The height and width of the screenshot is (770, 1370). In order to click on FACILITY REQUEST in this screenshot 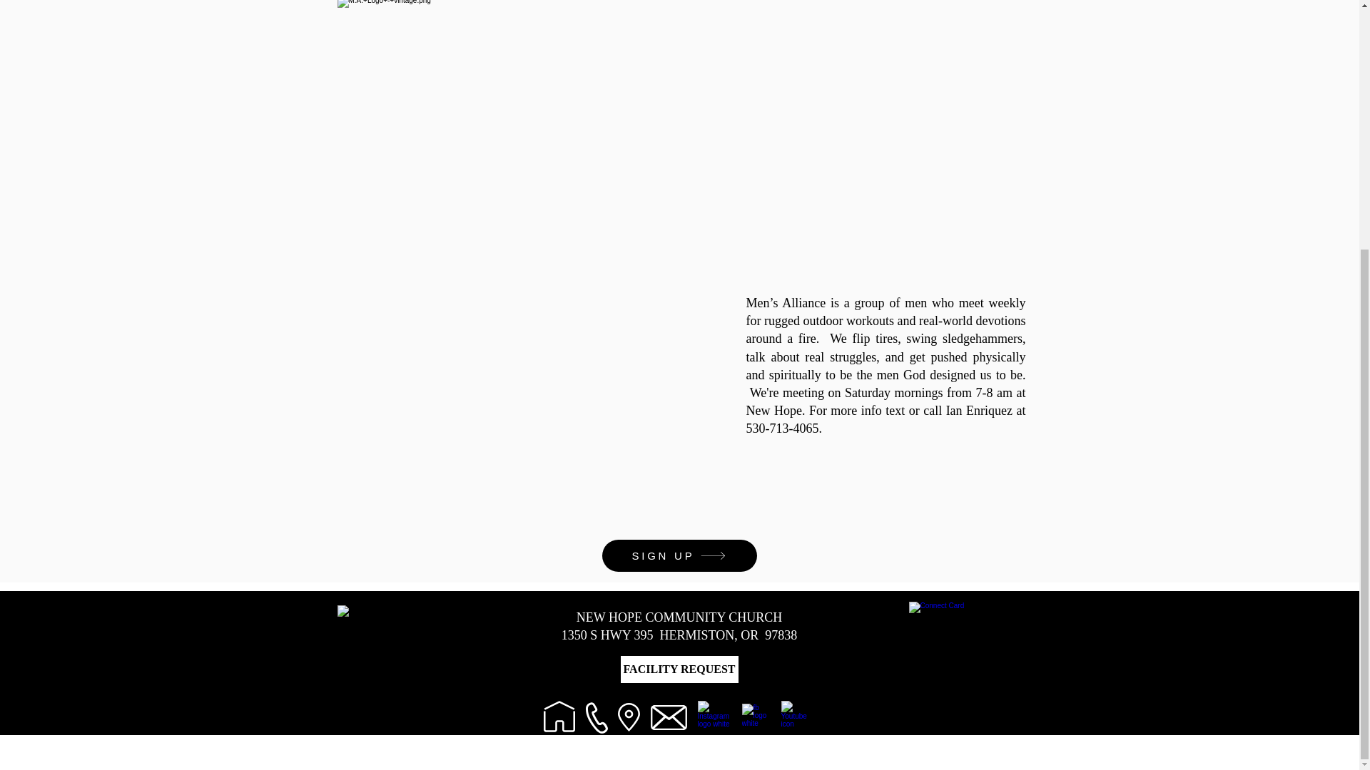, I will do `click(678, 669)`.